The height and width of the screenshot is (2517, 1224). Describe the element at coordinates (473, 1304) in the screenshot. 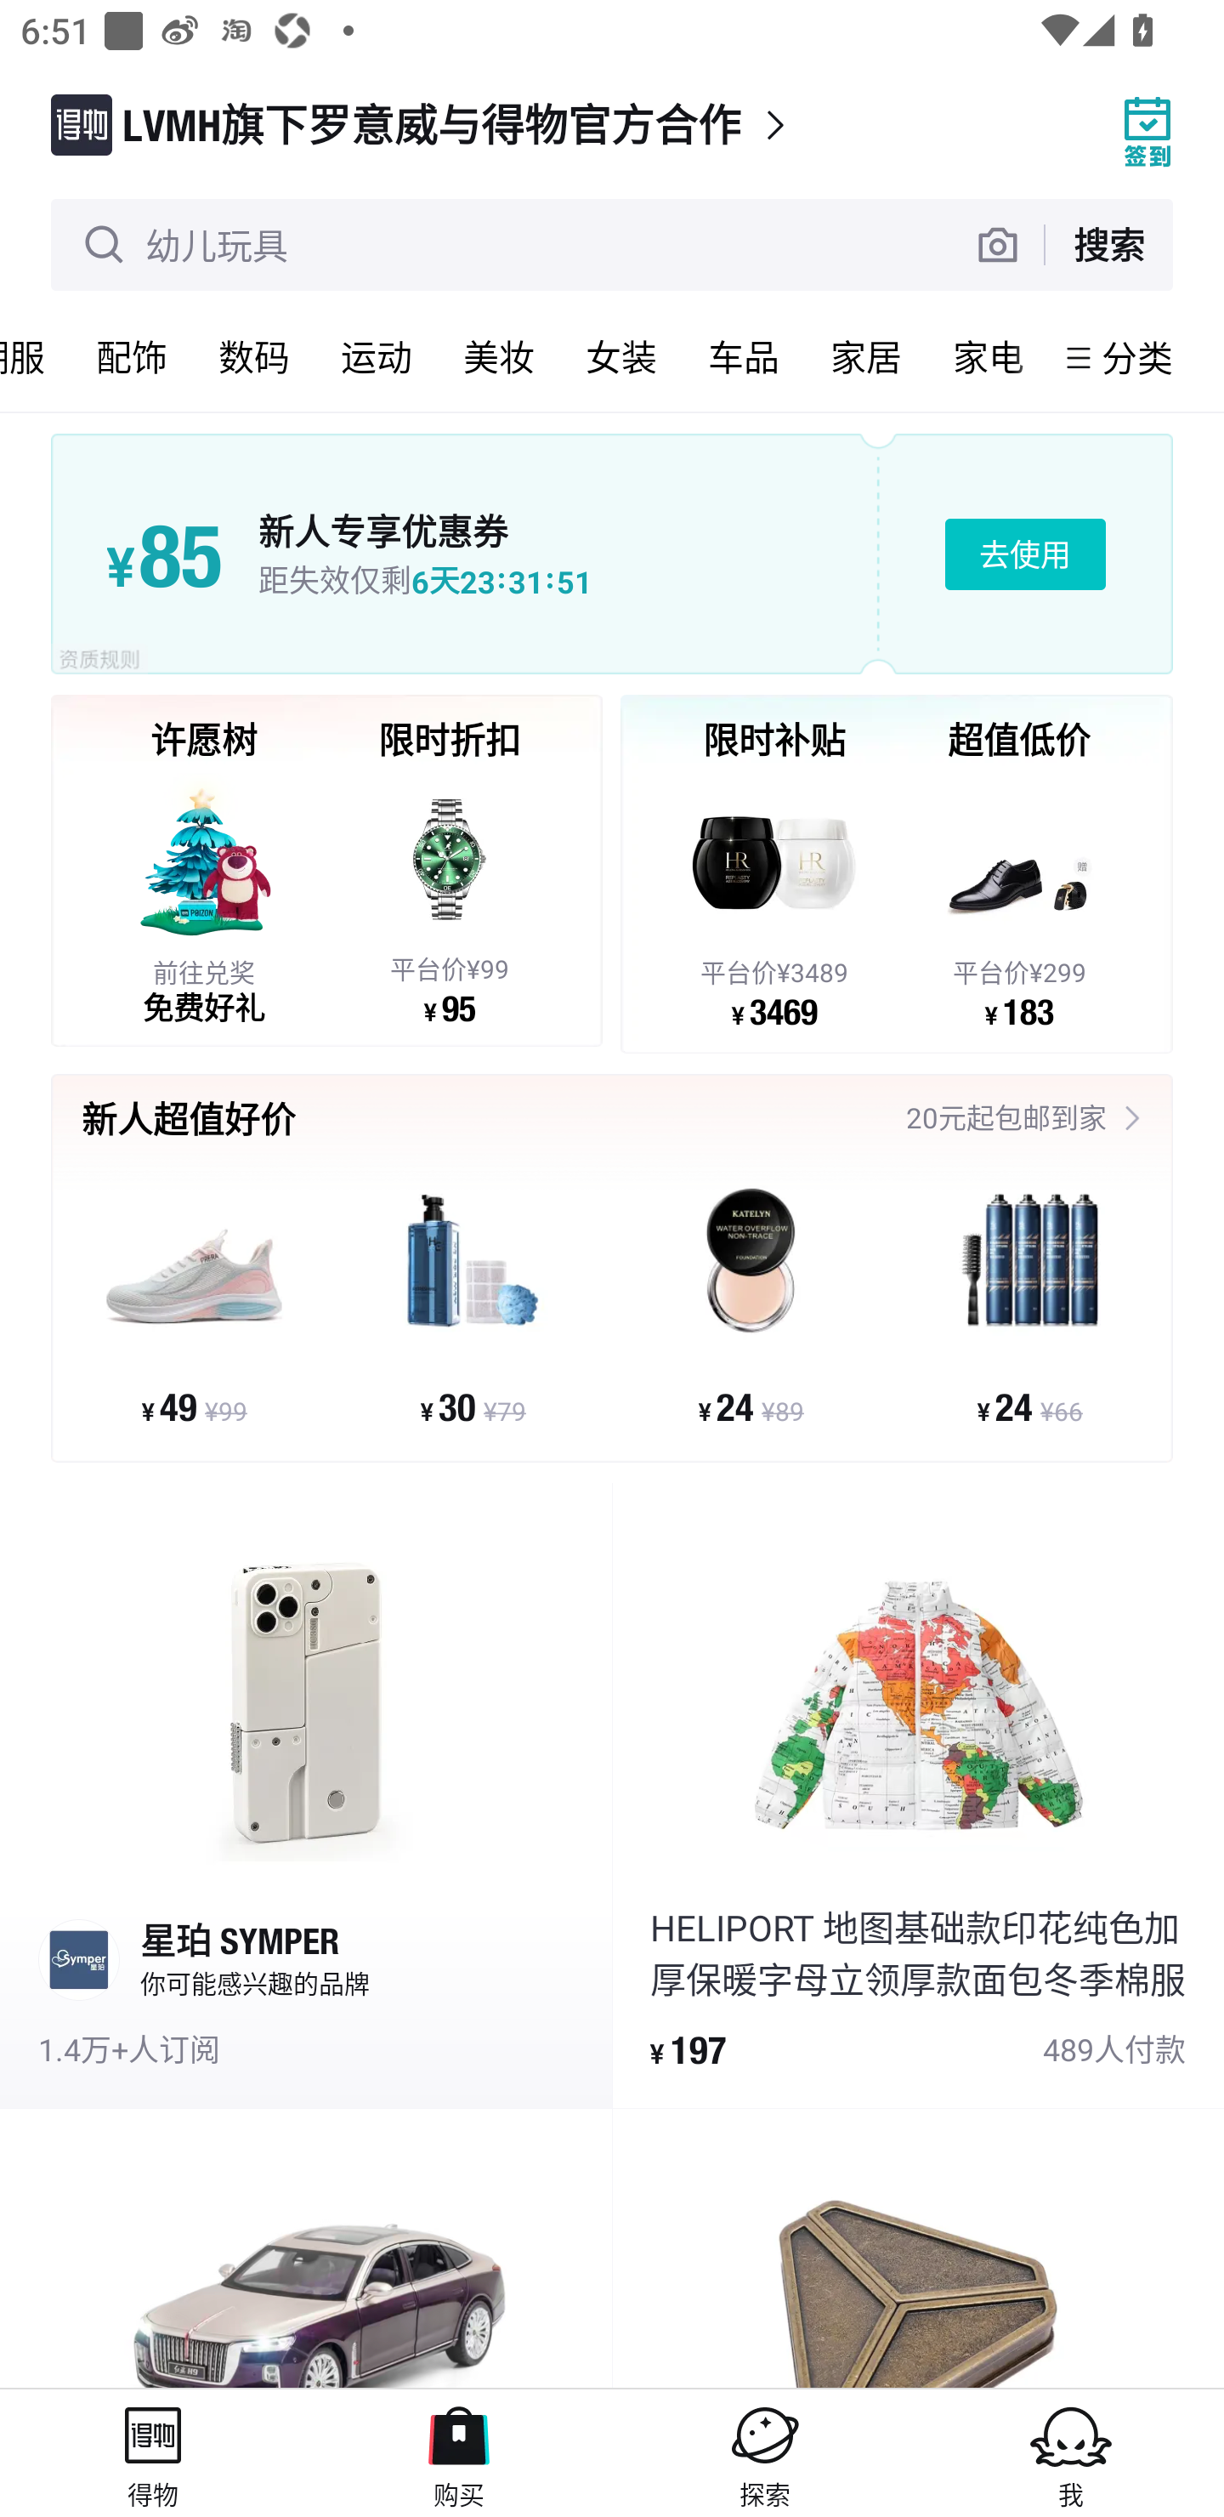

I see `¥ 30 ¥79` at that location.